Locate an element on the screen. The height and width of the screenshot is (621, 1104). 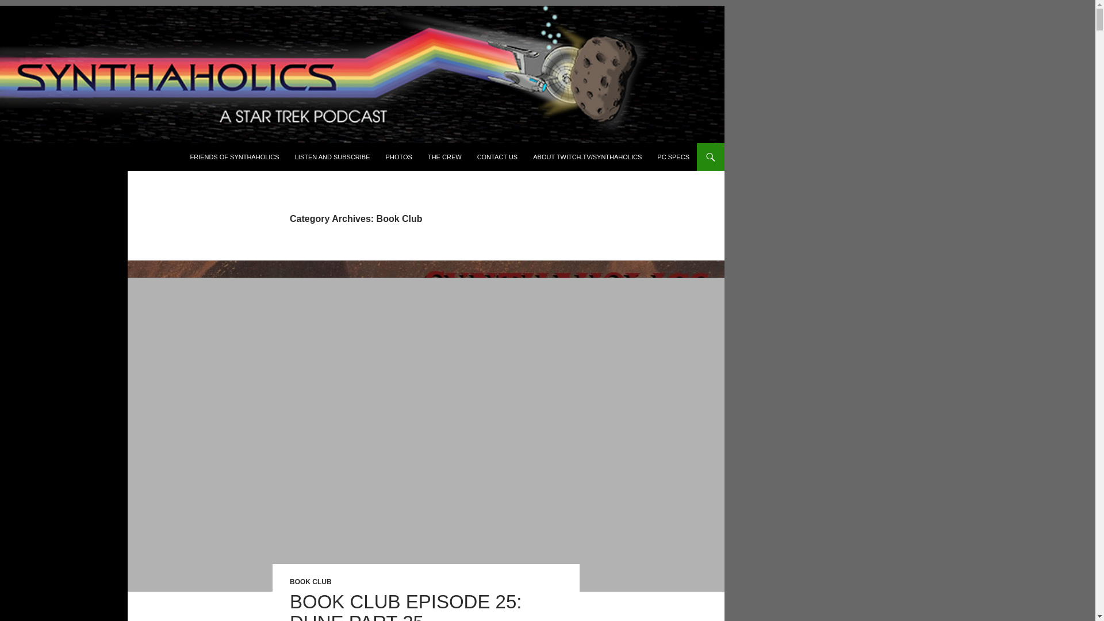
LISTEN AND SUBSCRIBE is located at coordinates (332, 157).